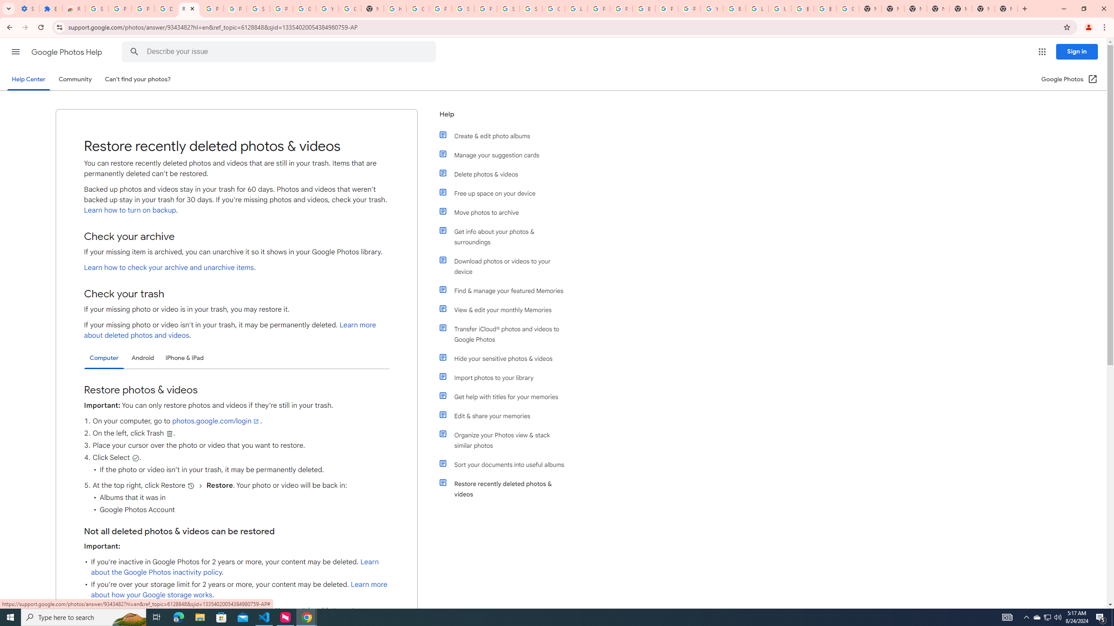 The height and width of the screenshot is (626, 1114). What do you see at coordinates (326, 9) in the screenshot?
I see `YouTube` at bounding box center [326, 9].